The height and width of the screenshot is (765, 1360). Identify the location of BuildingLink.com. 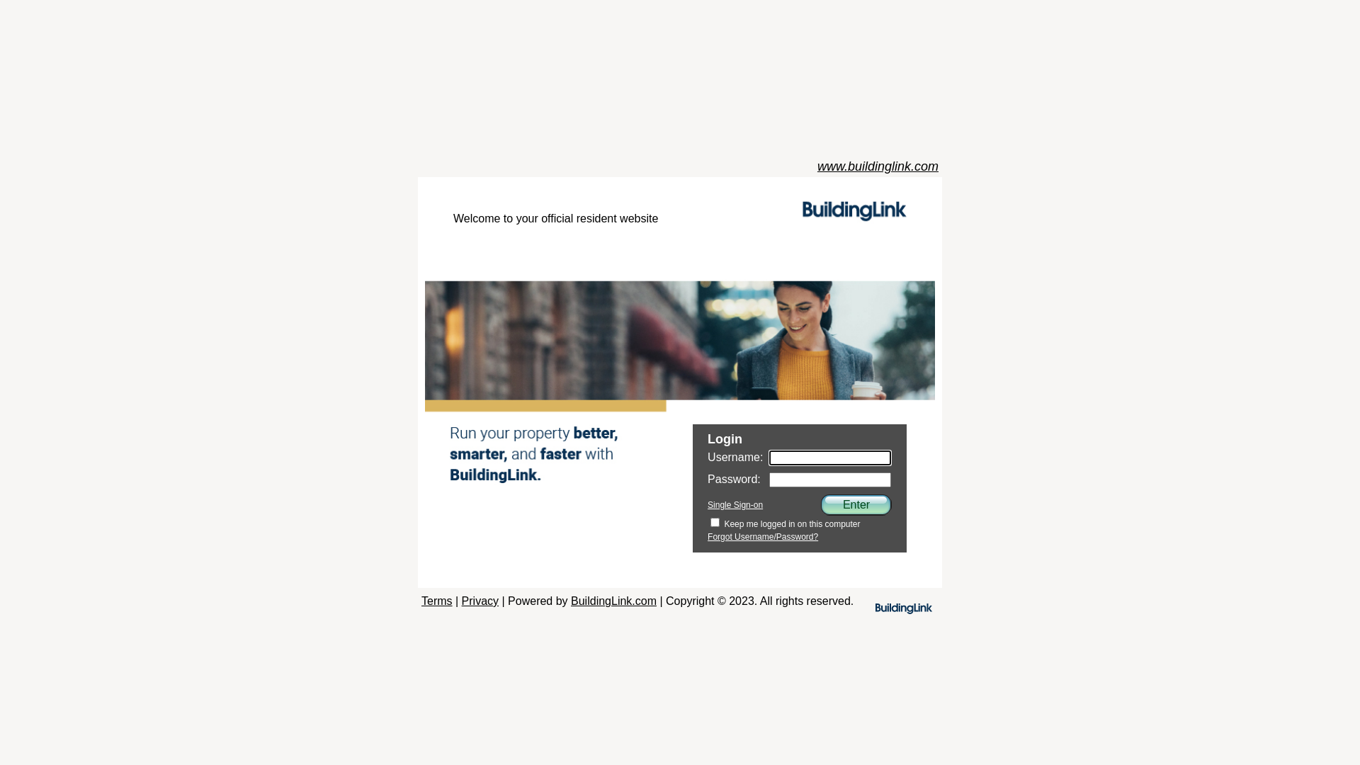
(613, 601).